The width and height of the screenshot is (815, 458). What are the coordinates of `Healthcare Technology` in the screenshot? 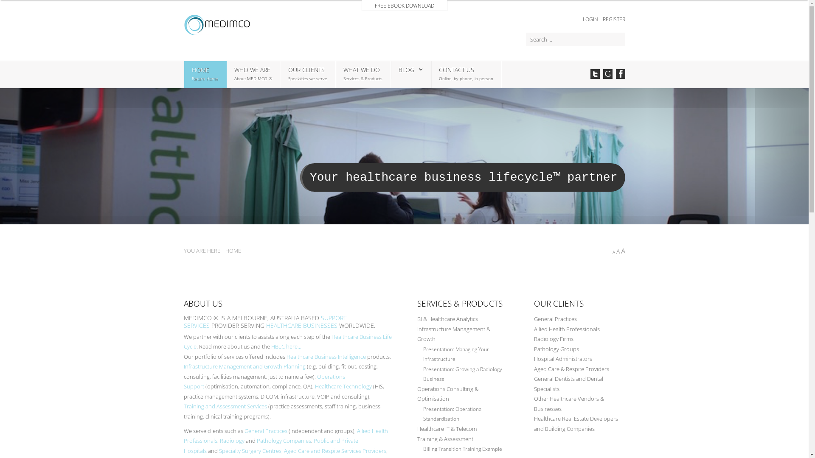 It's located at (343, 386).